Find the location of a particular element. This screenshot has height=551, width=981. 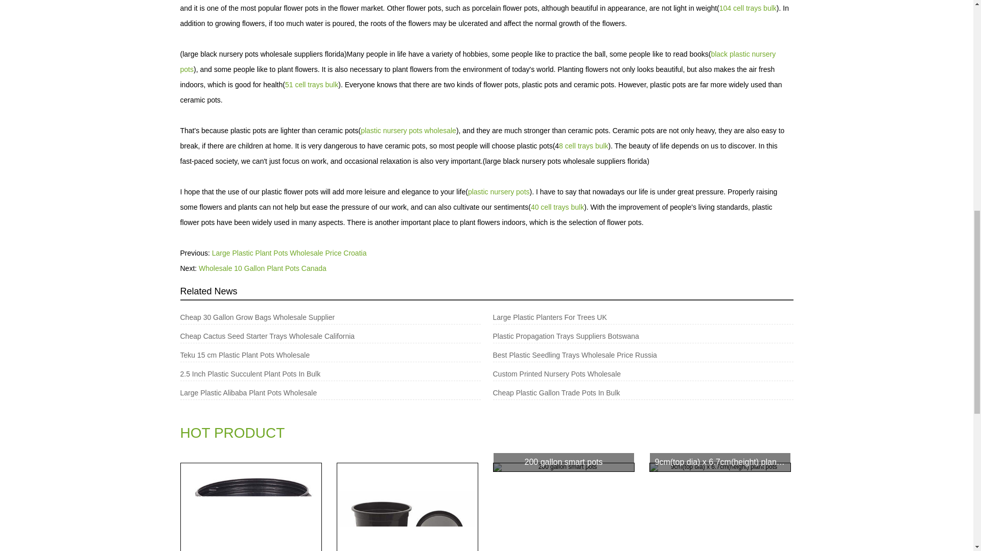

2.5 Inch Plastic Succulent Plant Pots In Bulk is located at coordinates (315, 373).